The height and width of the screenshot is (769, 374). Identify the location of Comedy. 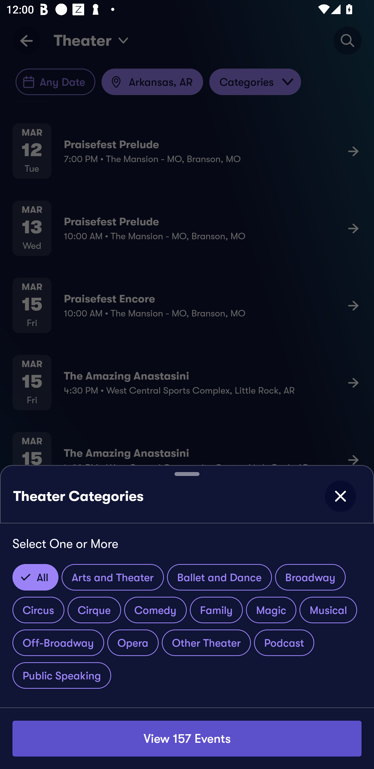
(155, 609).